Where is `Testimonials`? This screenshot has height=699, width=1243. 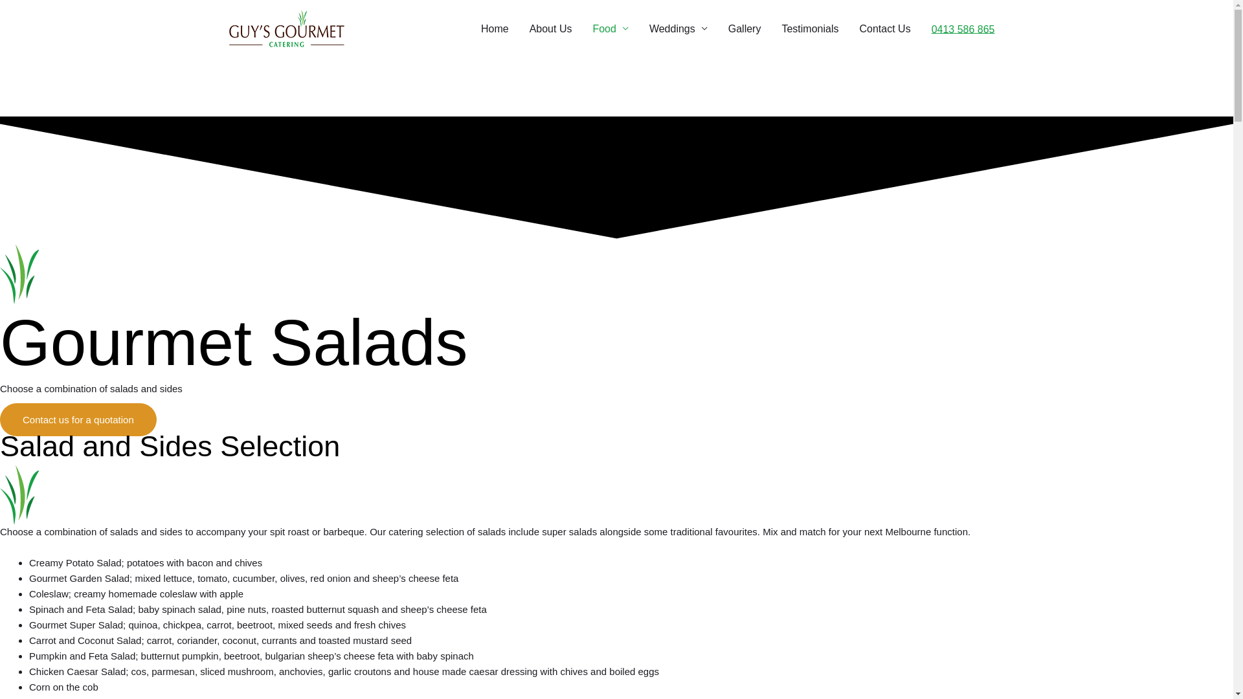 Testimonials is located at coordinates (810, 29).